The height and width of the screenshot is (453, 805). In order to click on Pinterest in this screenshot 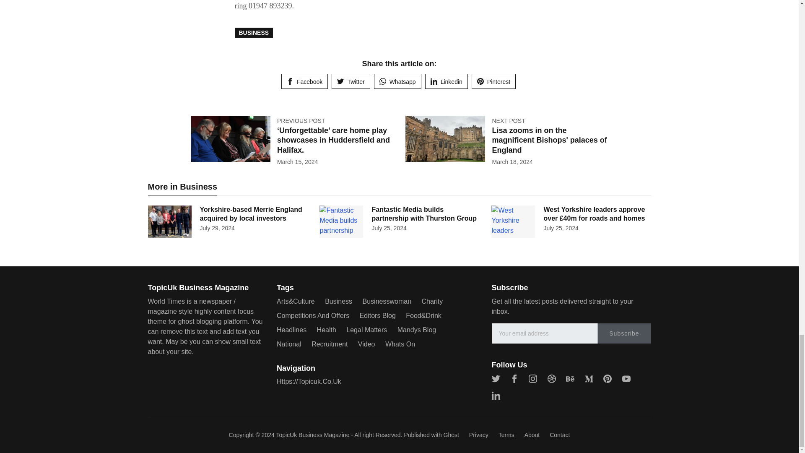, I will do `click(494, 81)`.